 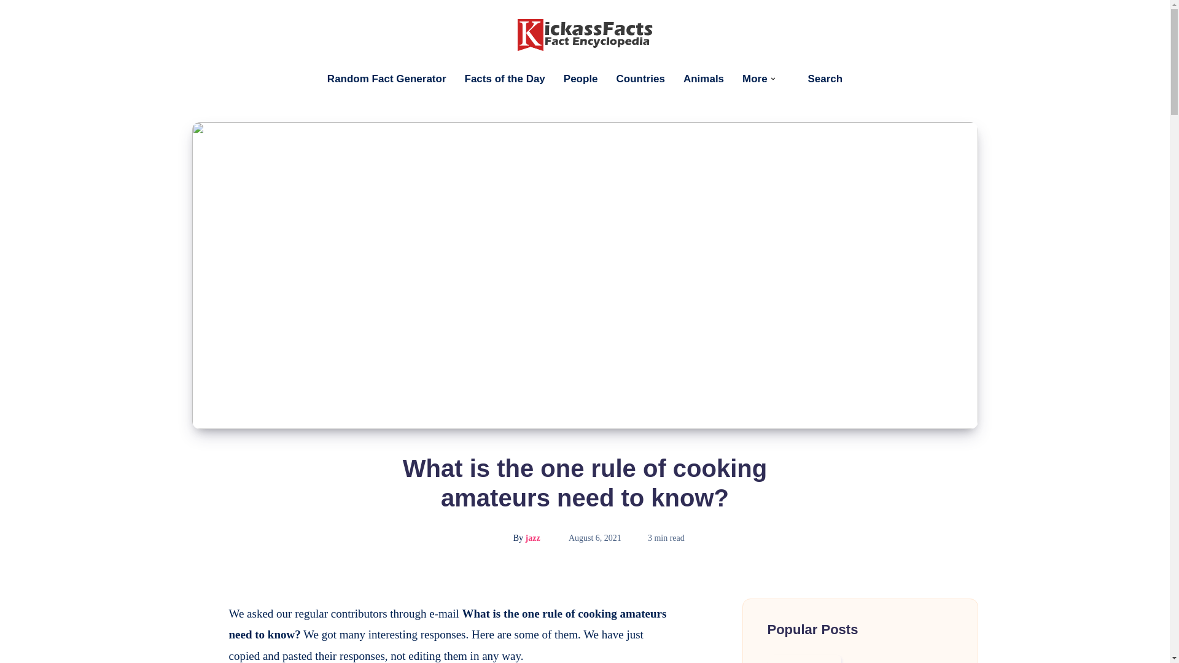 I want to click on More, so click(x=755, y=79).